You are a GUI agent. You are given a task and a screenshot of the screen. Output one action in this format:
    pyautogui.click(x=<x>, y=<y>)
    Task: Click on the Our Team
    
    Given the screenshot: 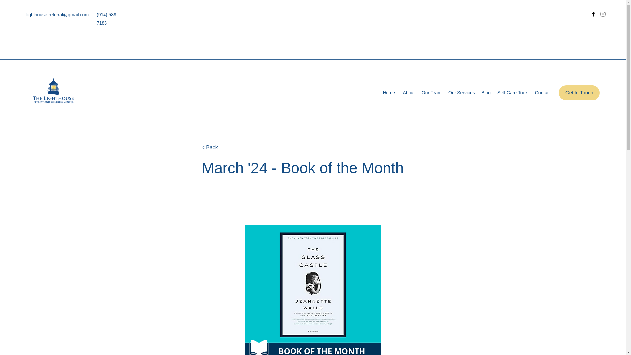 What is the action you would take?
    pyautogui.click(x=431, y=93)
    